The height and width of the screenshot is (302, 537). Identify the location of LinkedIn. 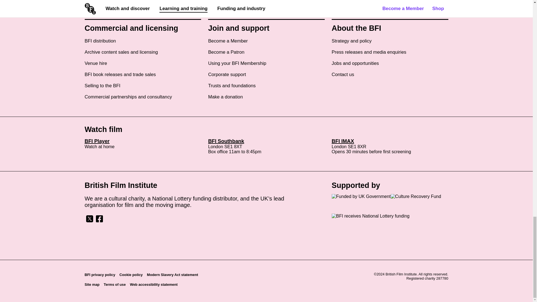
(119, 219).